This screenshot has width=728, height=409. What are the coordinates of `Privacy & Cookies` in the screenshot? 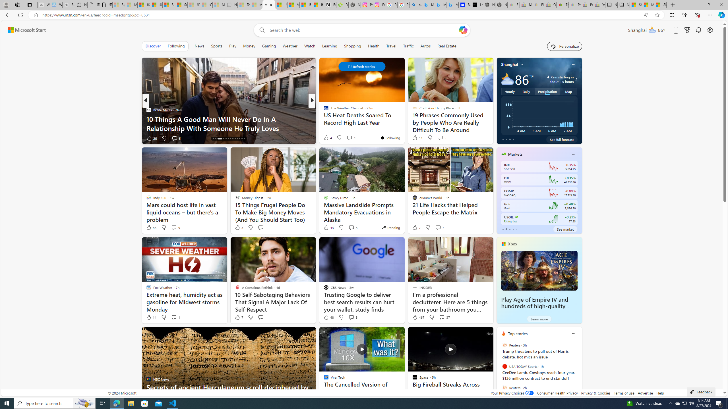 It's located at (595, 393).